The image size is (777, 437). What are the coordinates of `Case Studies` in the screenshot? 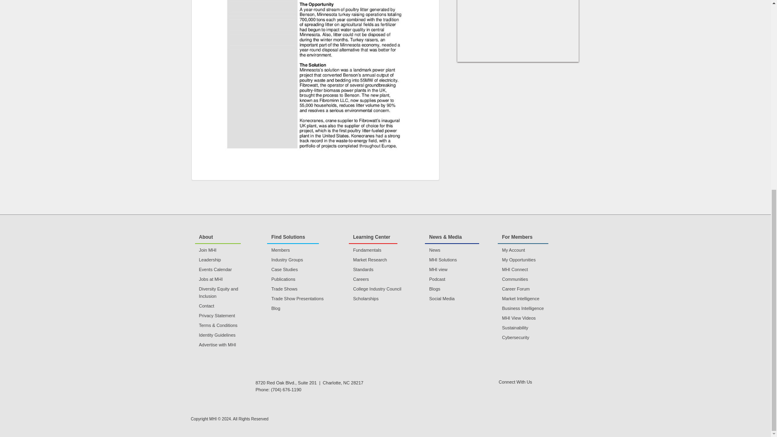 It's located at (304, 269).